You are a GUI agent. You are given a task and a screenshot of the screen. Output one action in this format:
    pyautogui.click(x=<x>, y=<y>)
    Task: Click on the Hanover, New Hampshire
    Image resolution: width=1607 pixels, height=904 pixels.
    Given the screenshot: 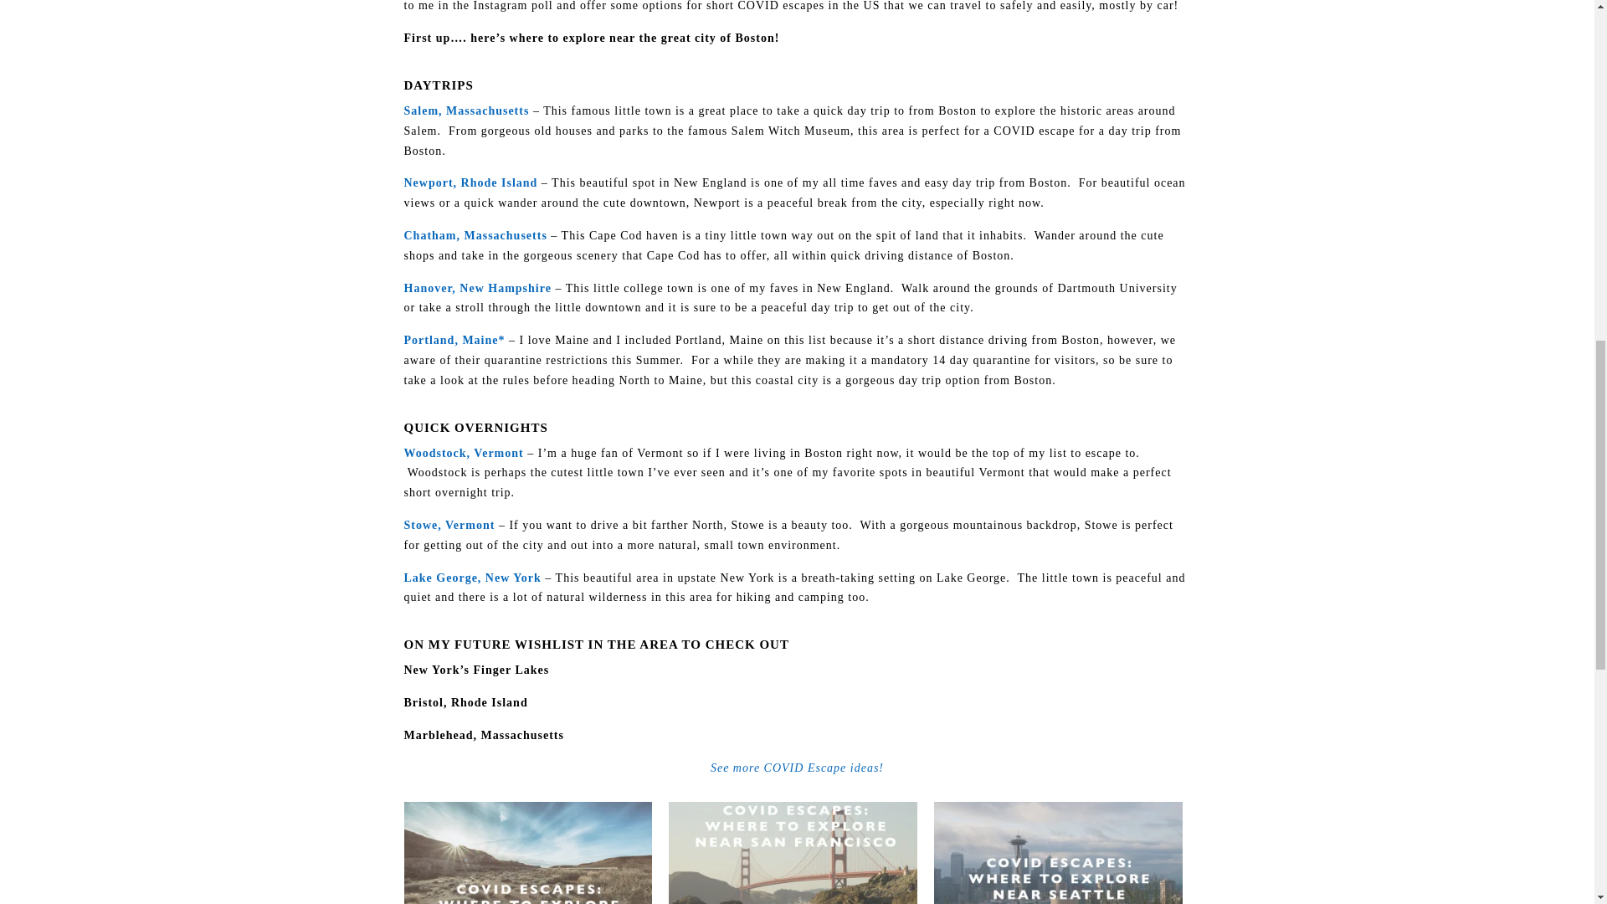 What is the action you would take?
    pyautogui.click(x=477, y=288)
    